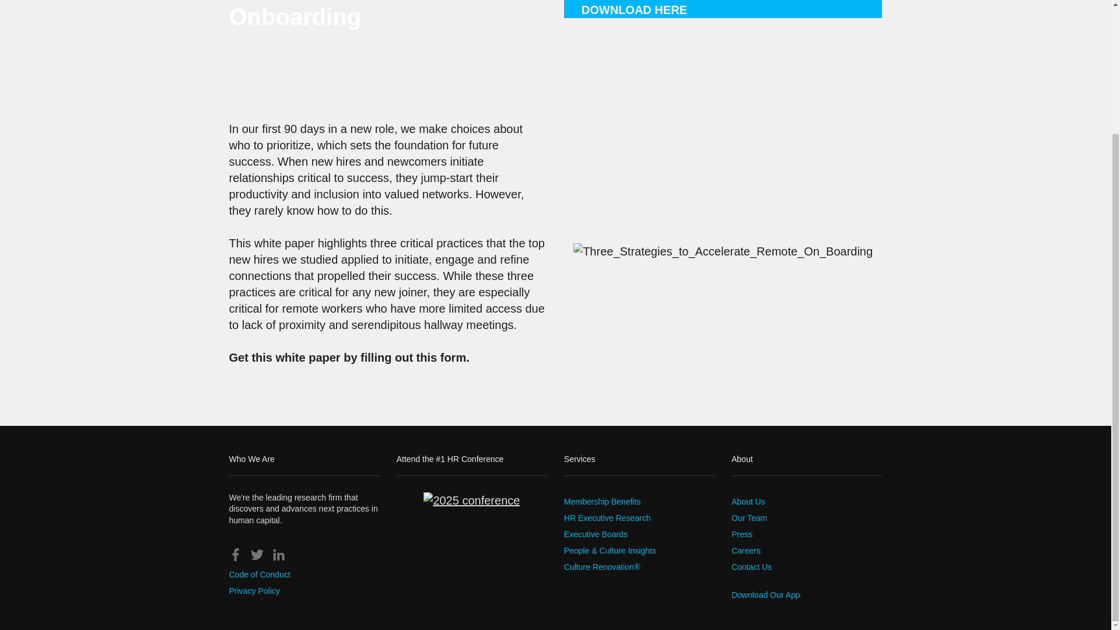 Image resolution: width=1120 pixels, height=630 pixels. I want to click on Careers, so click(745, 551).